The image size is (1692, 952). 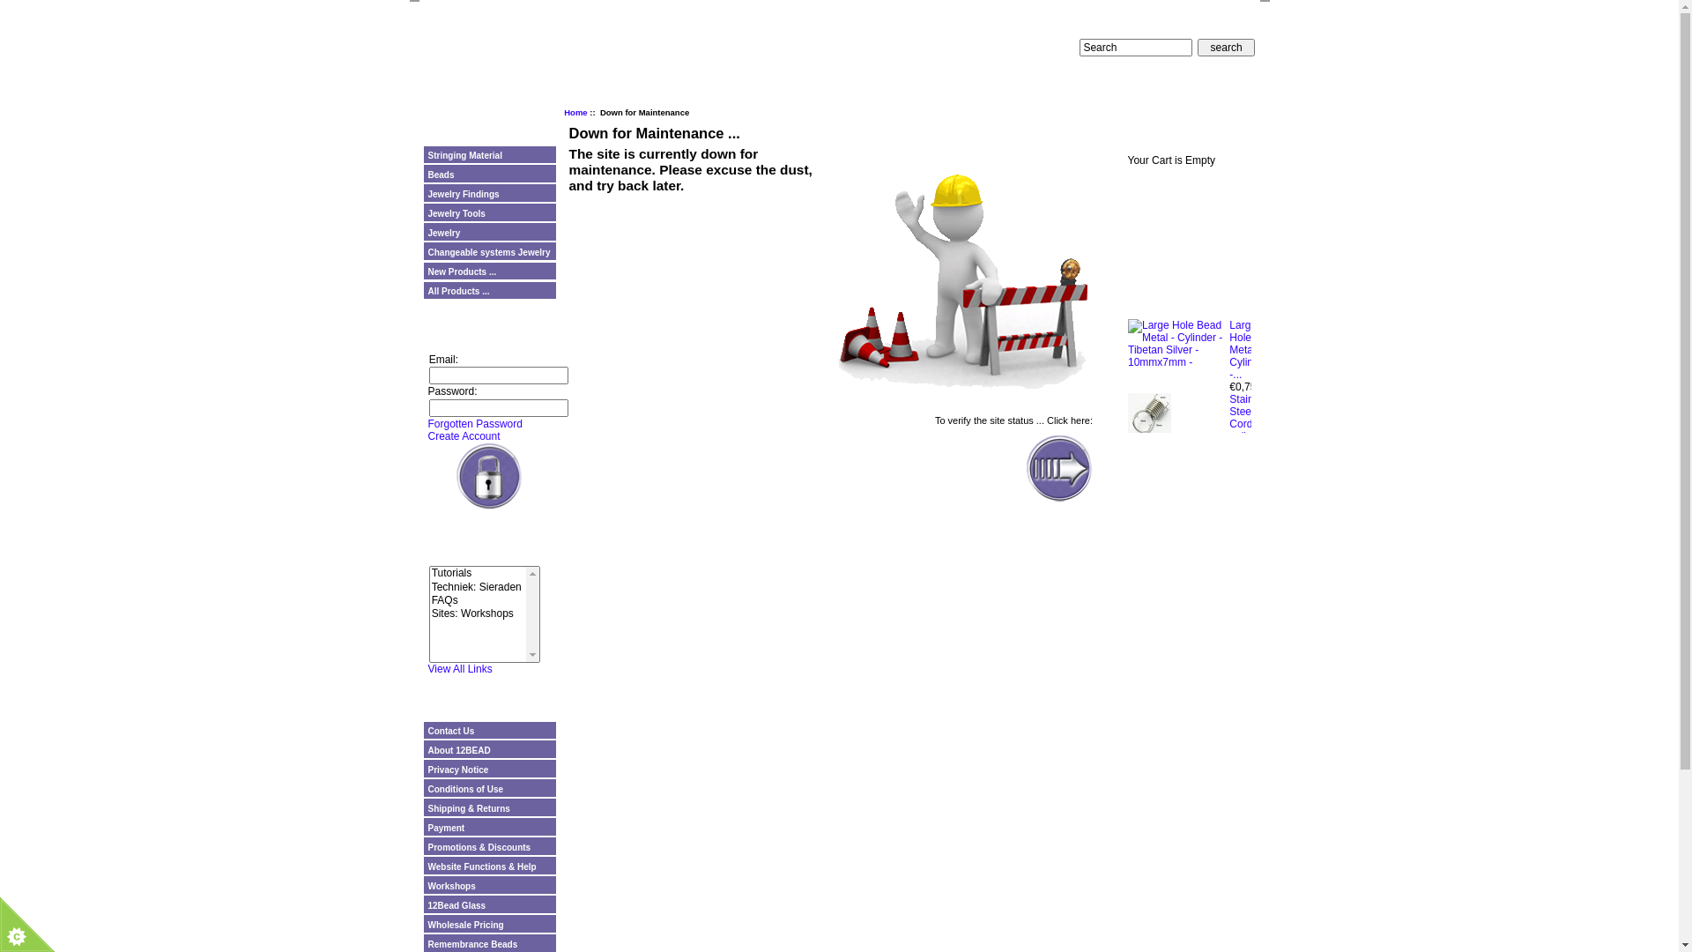 I want to click on Jewelry Tools, so click(x=489, y=213).